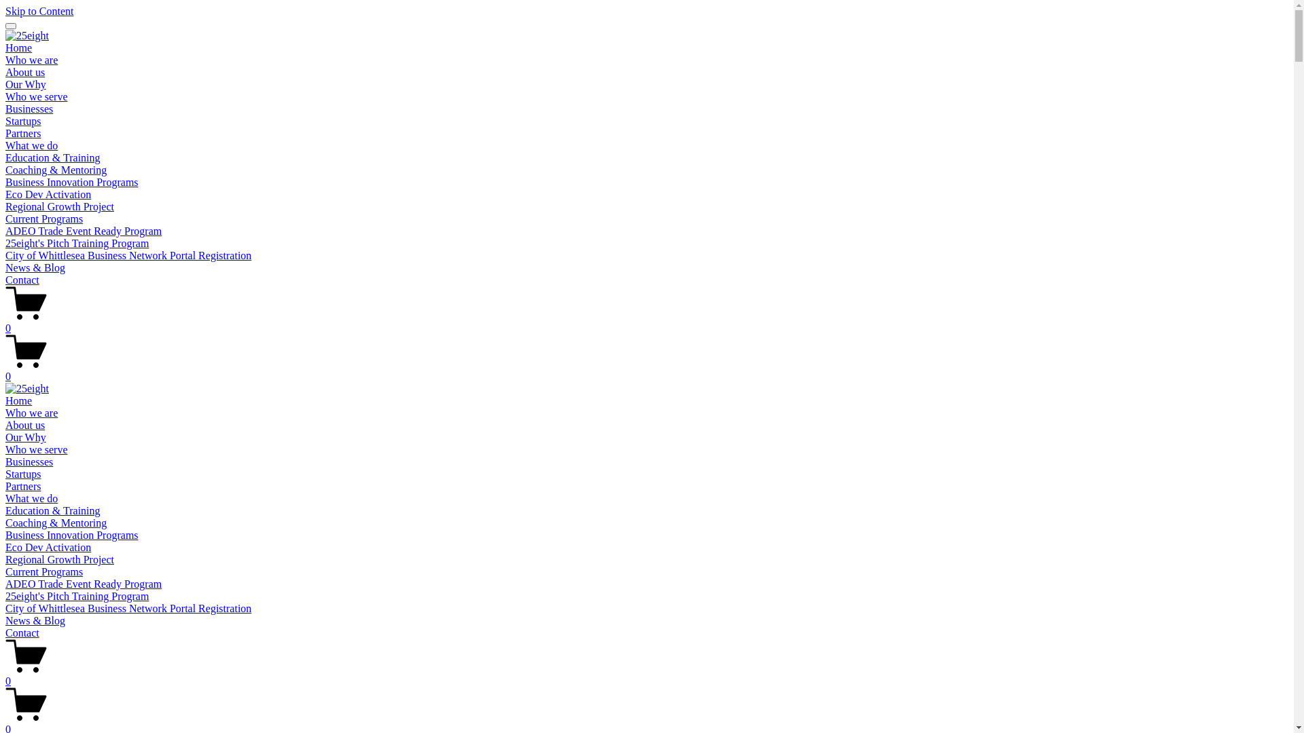 This screenshot has height=733, width=1304. I want to click on Who we are, so click(31, 60).